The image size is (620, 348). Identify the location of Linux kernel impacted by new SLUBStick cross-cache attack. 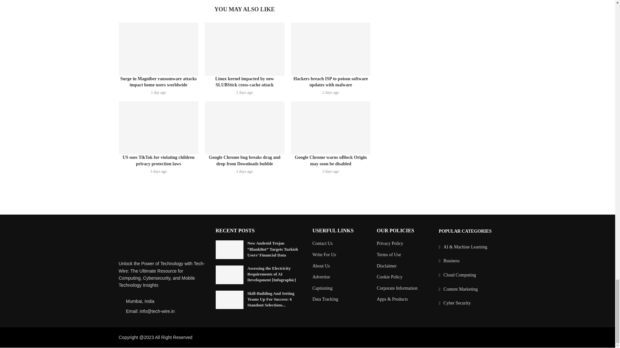
(244, 49).